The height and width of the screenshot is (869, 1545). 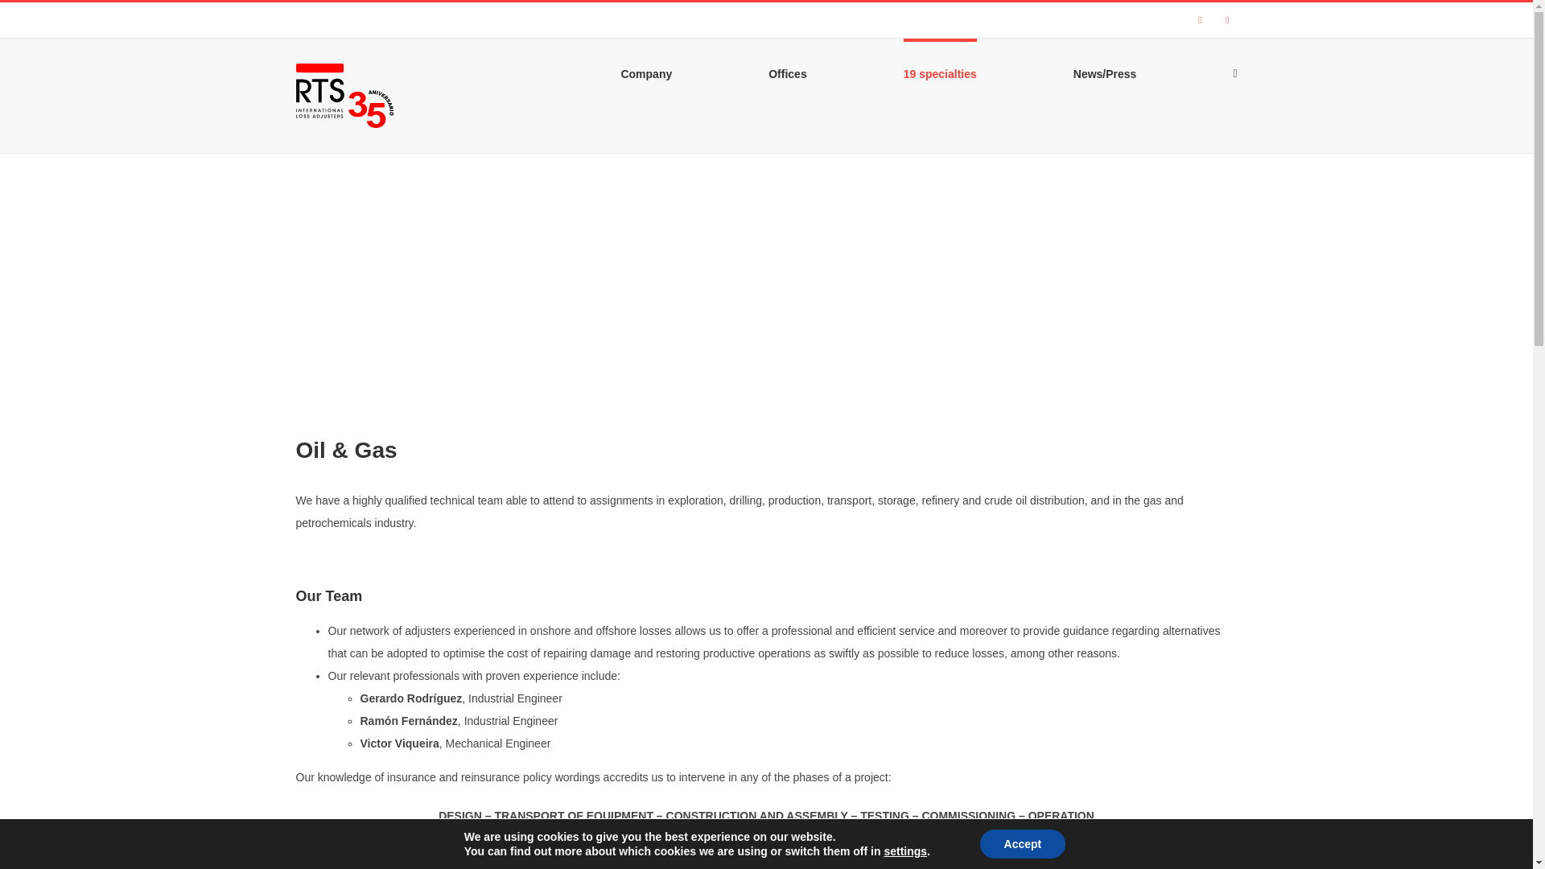 I want to click on Company, so click(x=646, y=72).